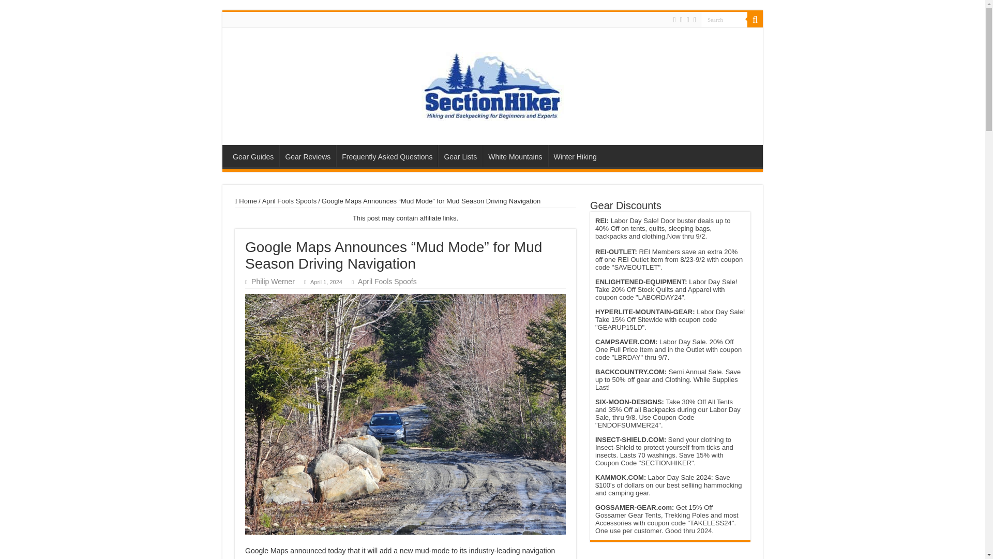  What do you see at coordinates (724, 19) in the screenshot?
I see `Search` at bounding box center [724, 19].